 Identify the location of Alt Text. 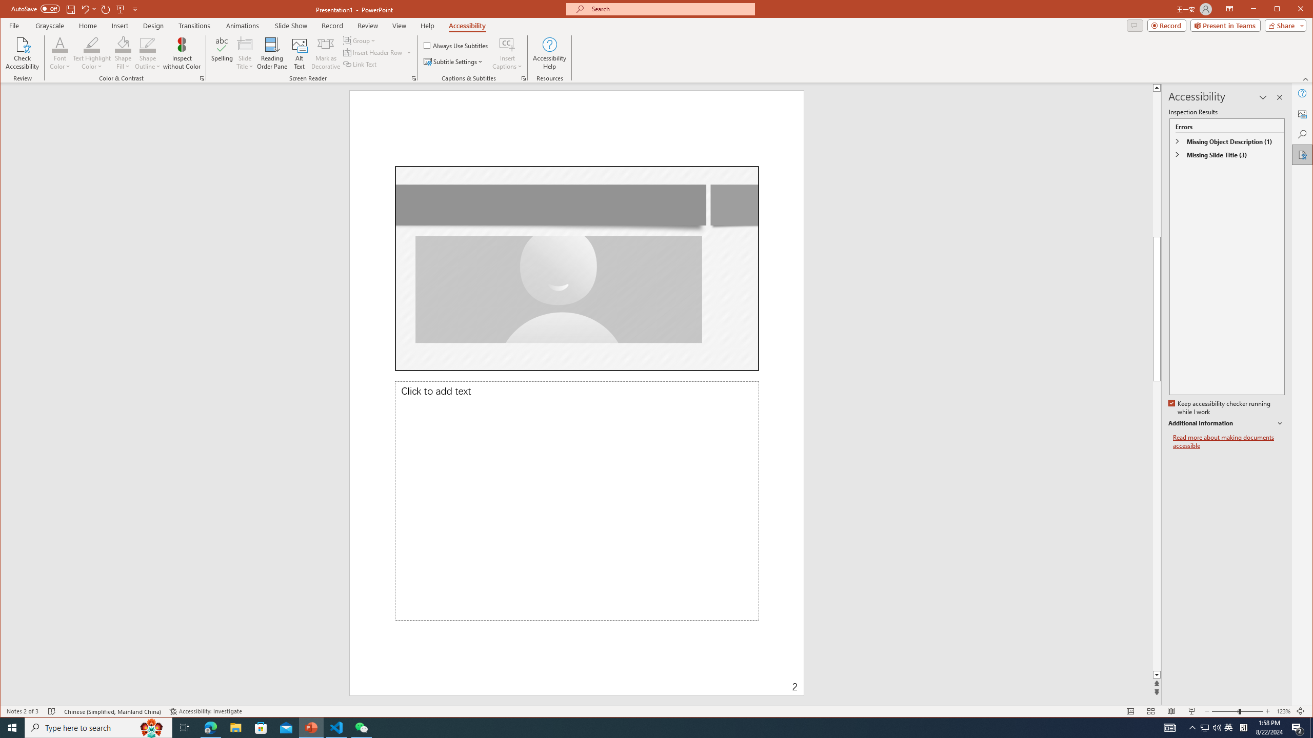
(1303, 113).